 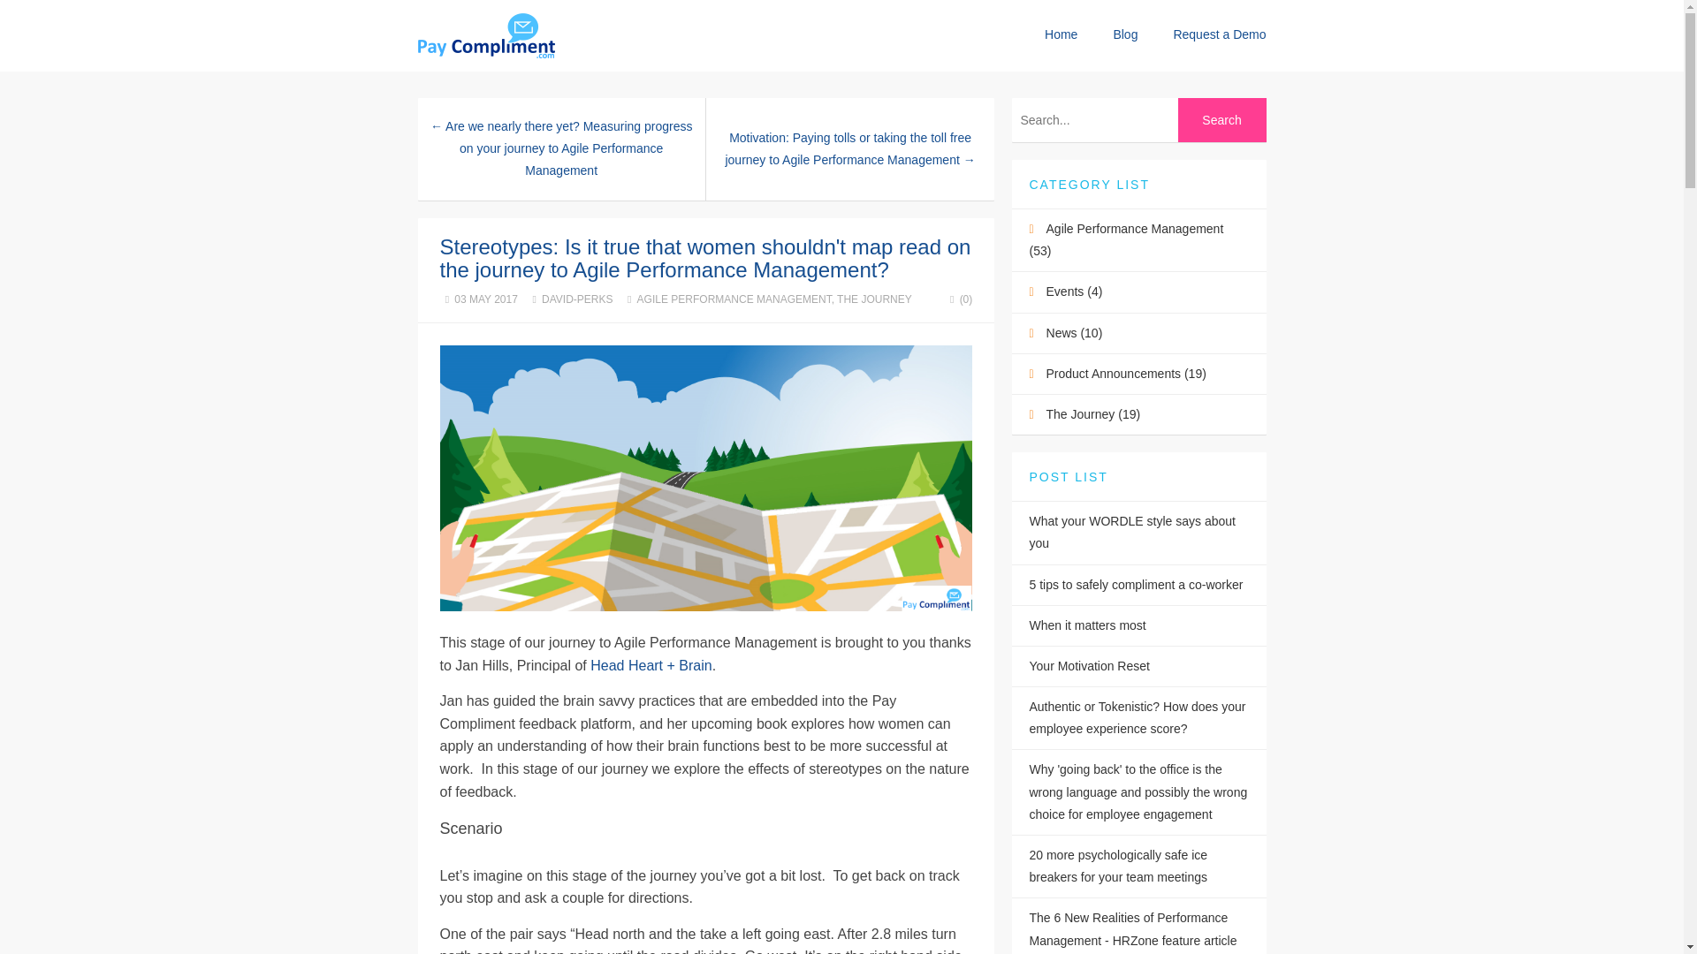 What do you see at coordinates (1124, 34) in the screenshot?
I see `Blog` at bounding box center [1124, 34].